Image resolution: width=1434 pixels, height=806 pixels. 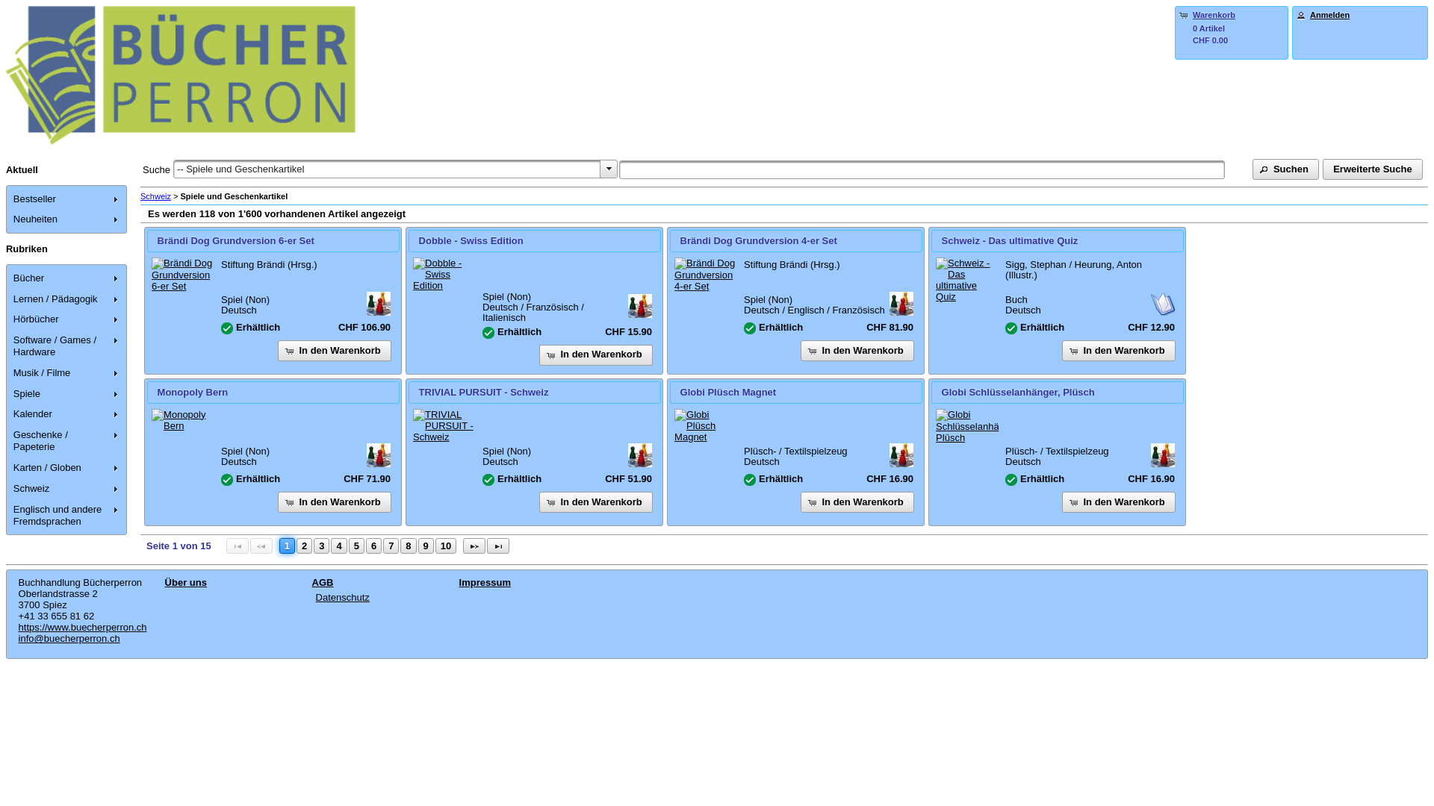 I want to click on Schweiz, so click(x=155, y=196).